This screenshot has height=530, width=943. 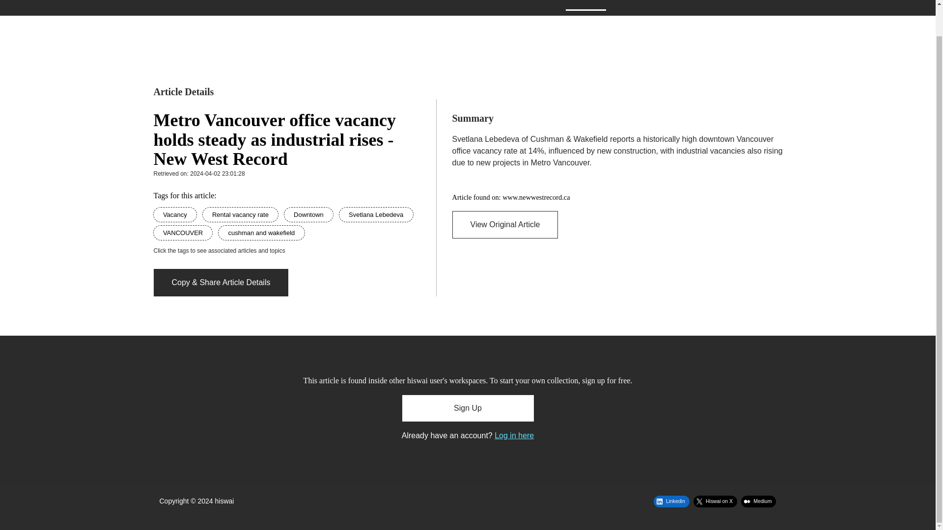 What do you see at coordinates (684, 5) in the screenshot?
I see `Sign Up` at bounding box center [684, 5].